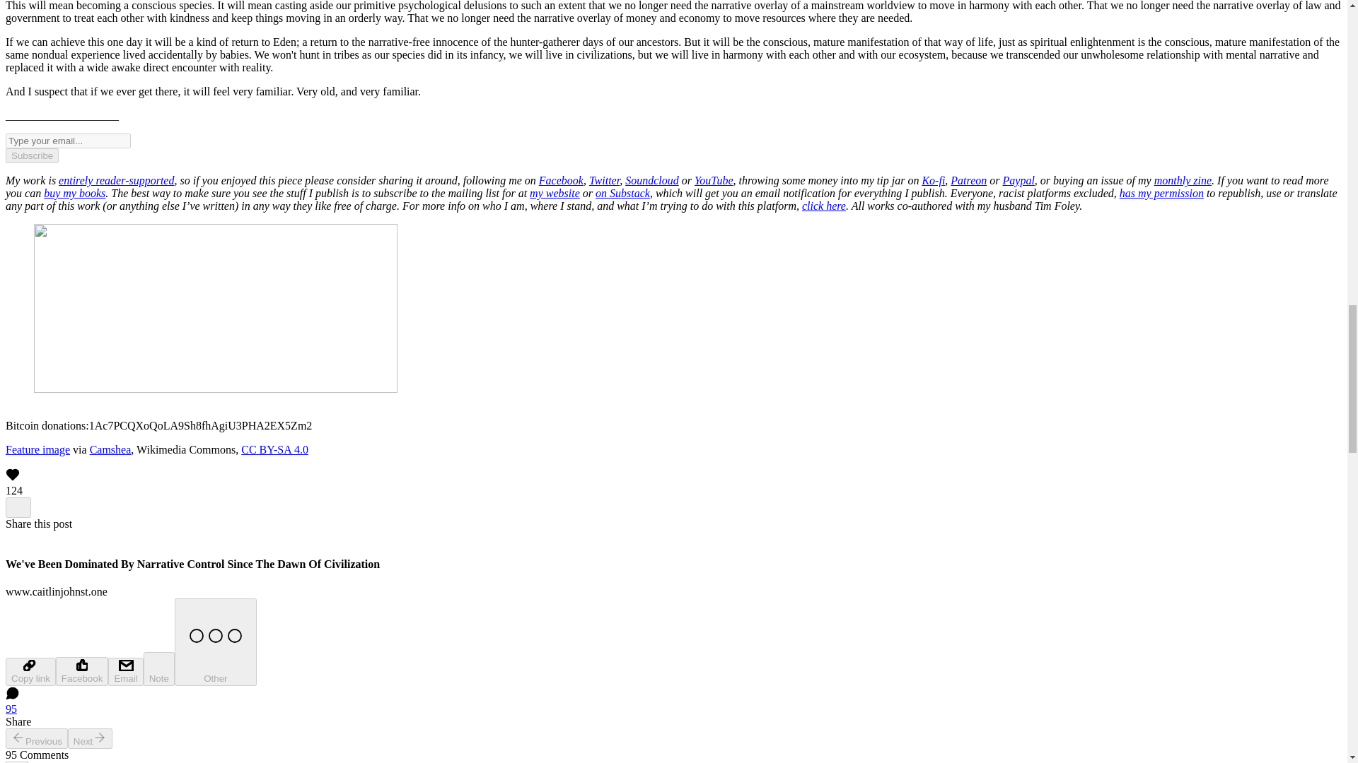 Image resolution: width=1358 pixels, height=763 pixels. What do you see at coordinates (31, 155) in the screenshot?
I see `Subscribe` at bounding box center [31, 155].